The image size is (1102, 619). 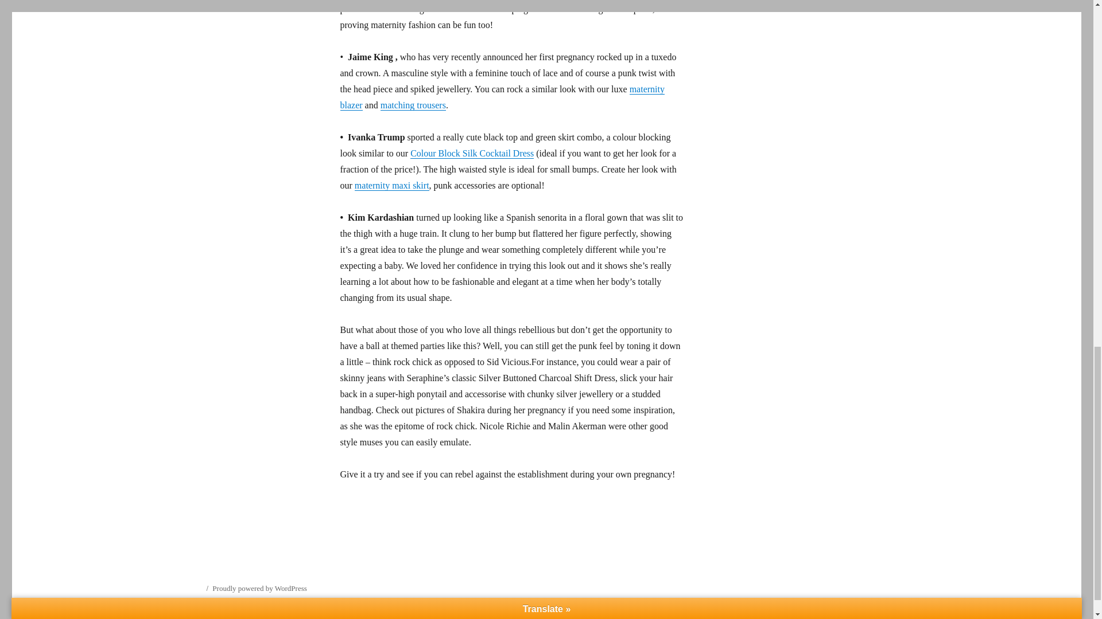 What do you see at coordinates (502, 97) in the screenshot?
I see `maternity blazer` at bounding box center [502, 97].